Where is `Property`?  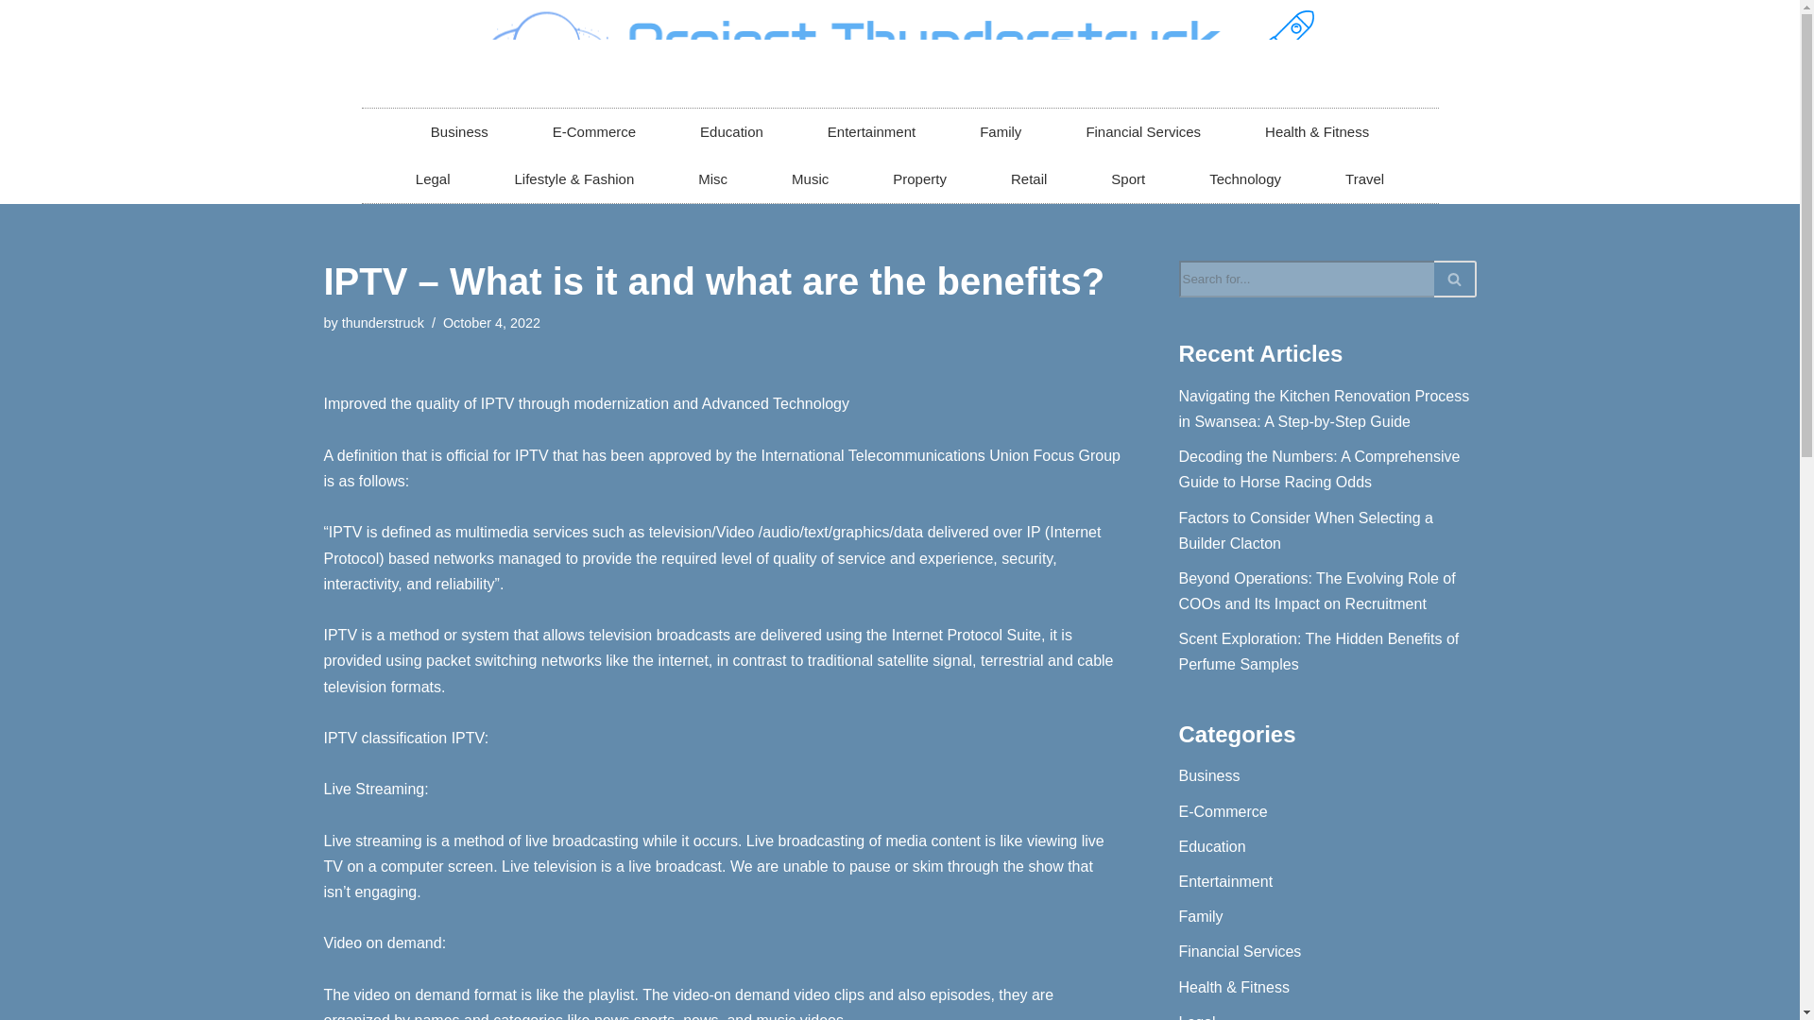
Property is located at coordinates (919, 179).